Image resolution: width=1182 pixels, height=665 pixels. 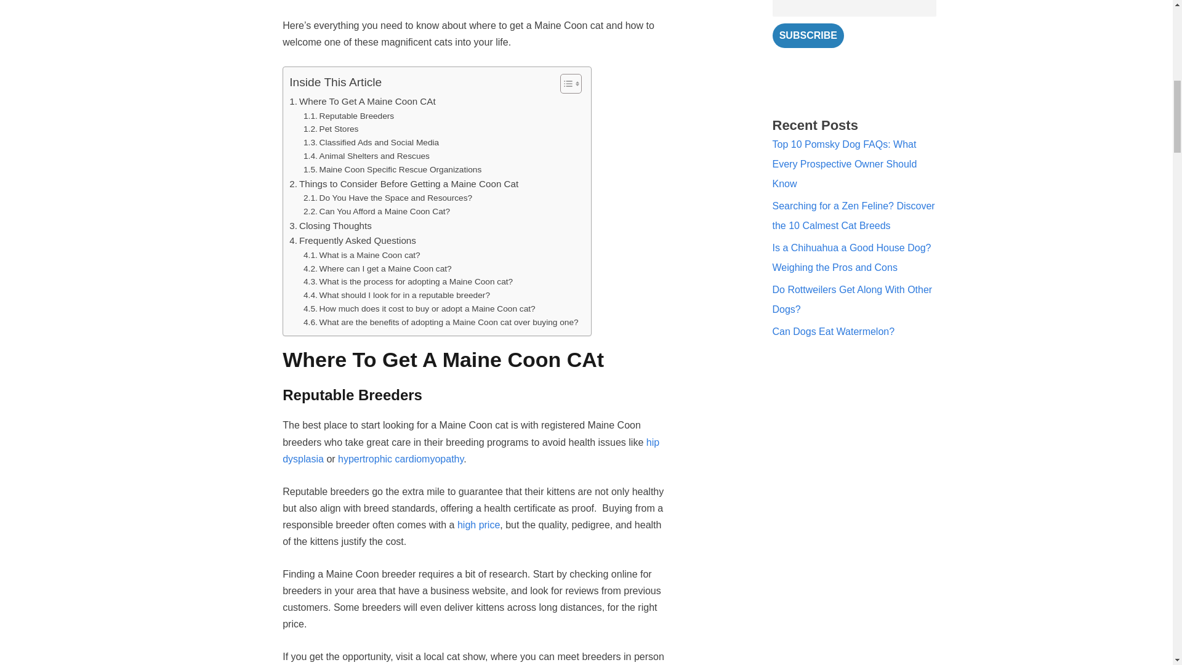 I want to click on Animal Shelters and Rescues, so click(x=367, y=156).